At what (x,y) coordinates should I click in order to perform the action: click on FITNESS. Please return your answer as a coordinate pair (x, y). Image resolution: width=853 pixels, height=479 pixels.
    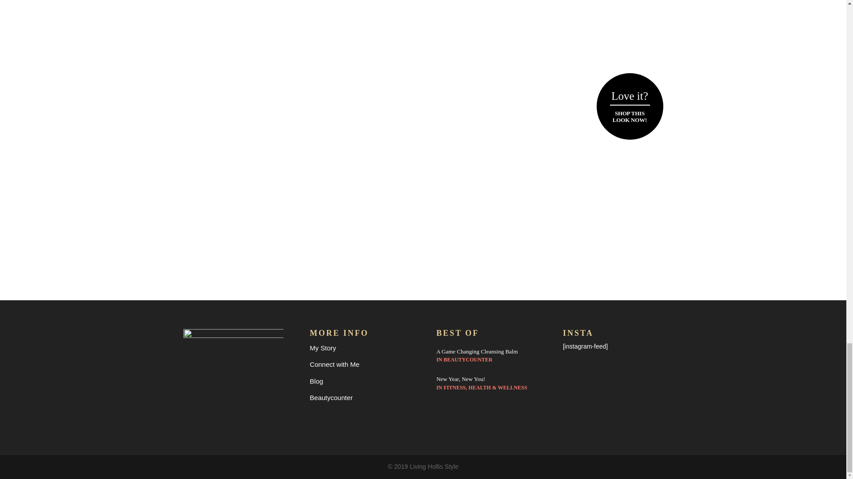
    Looking at the image, I should click on (454, 388).